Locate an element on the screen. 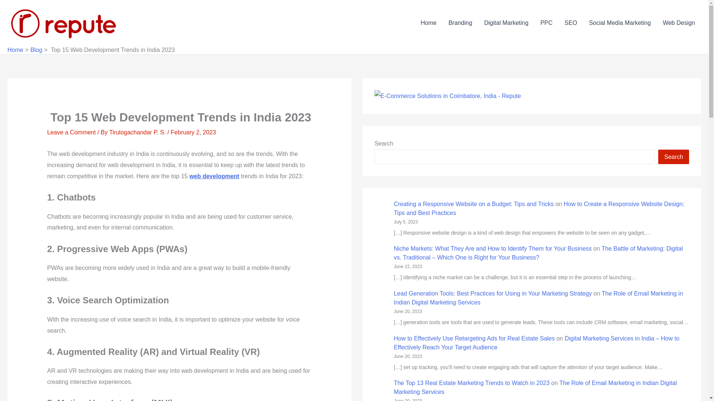 The width and height of the screenshot is (714, 401). Web Design is located at coordinates (679, 23).